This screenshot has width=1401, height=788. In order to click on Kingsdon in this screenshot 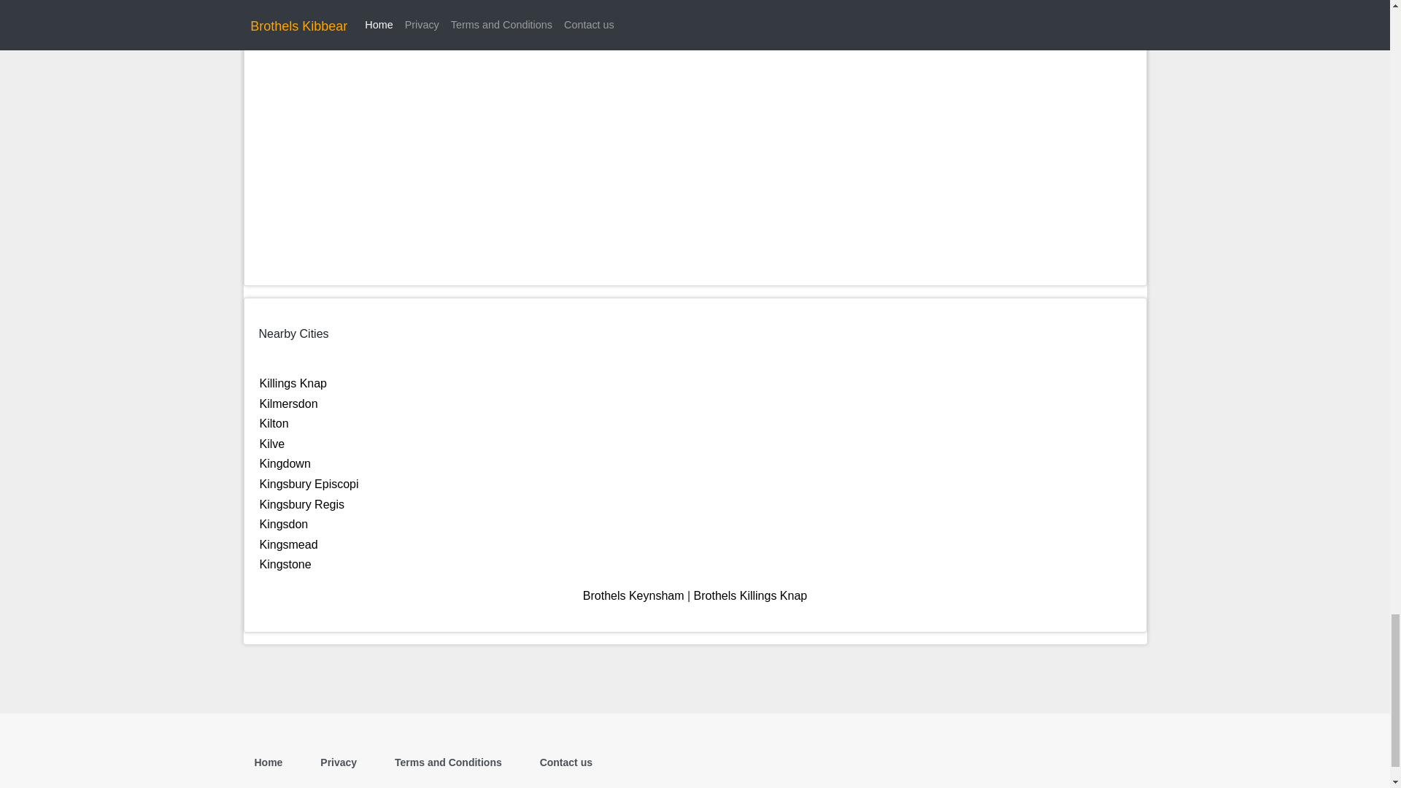, I will do `click(283, 524)`.